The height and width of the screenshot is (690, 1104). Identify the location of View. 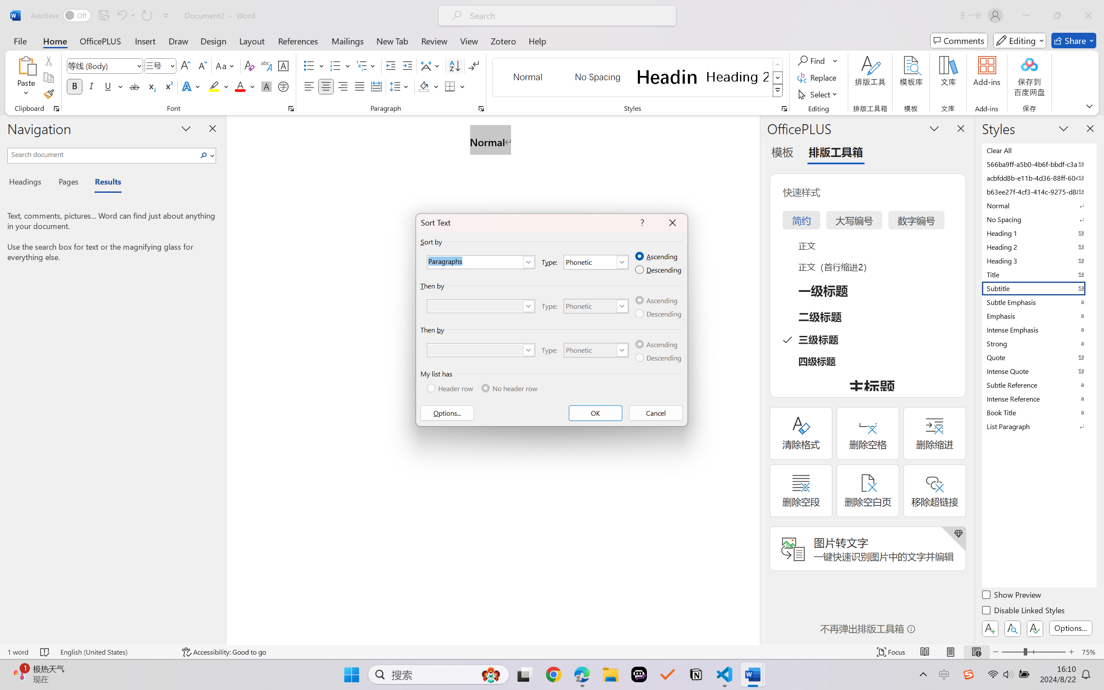
(469, 41).